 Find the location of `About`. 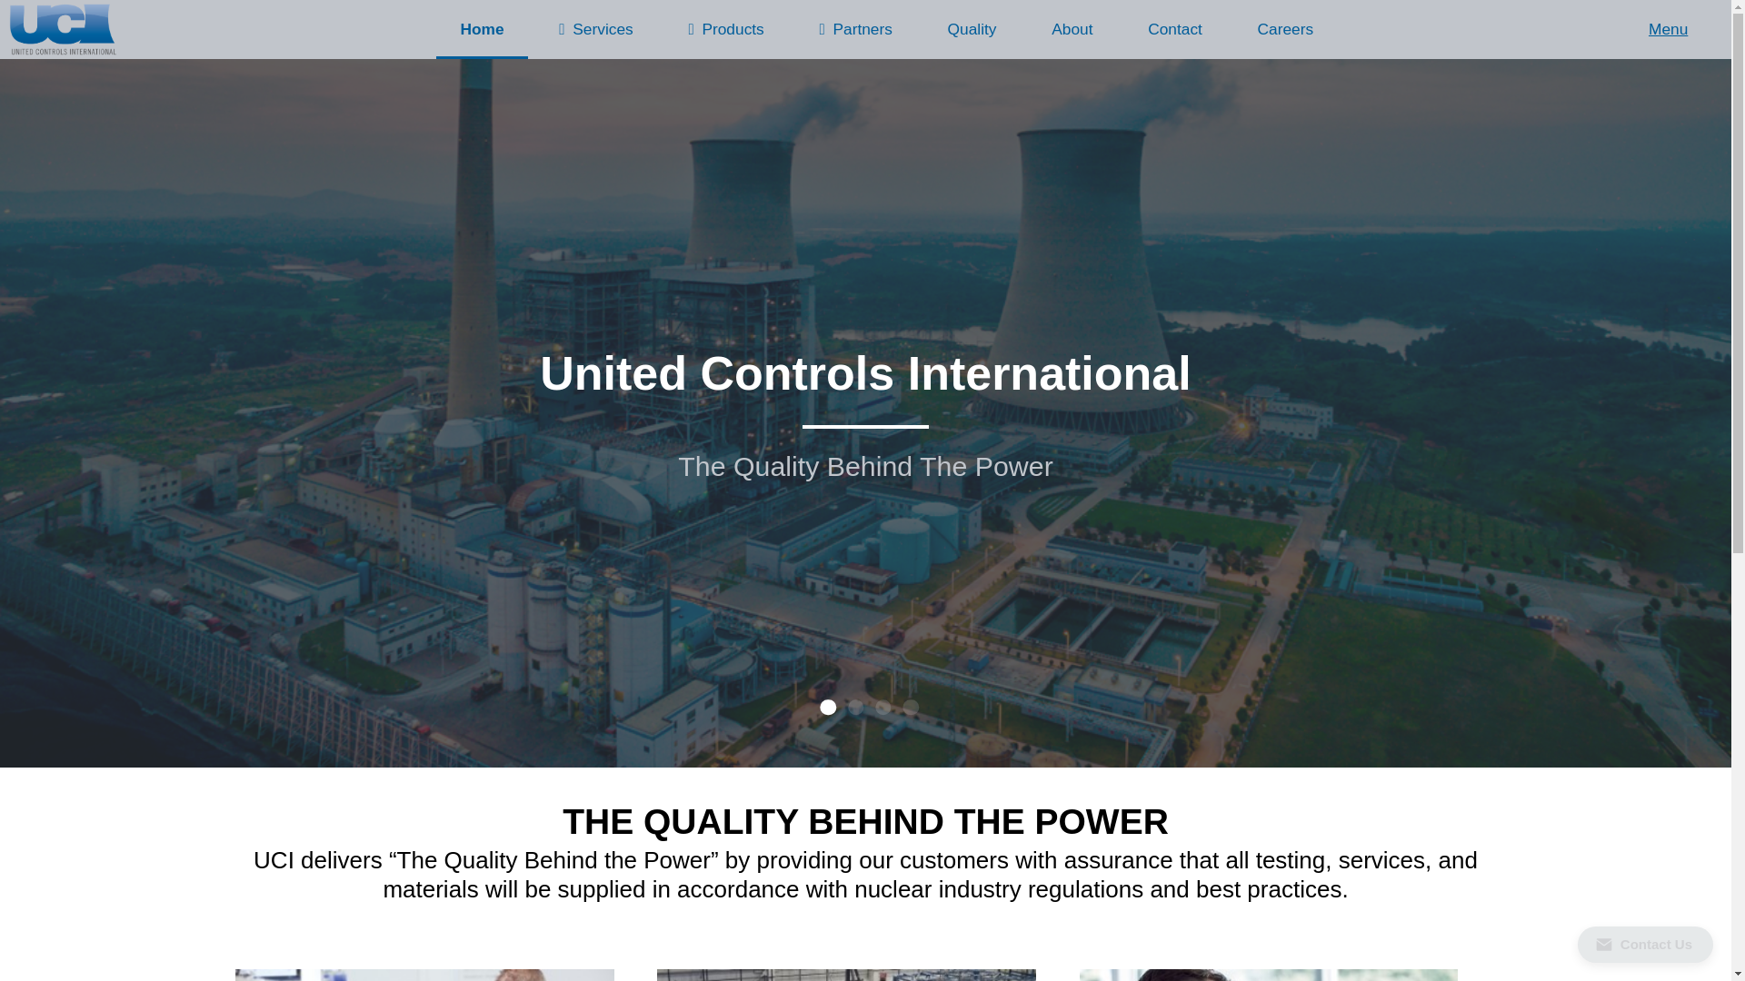

About is located at coordinates (1072, 29).